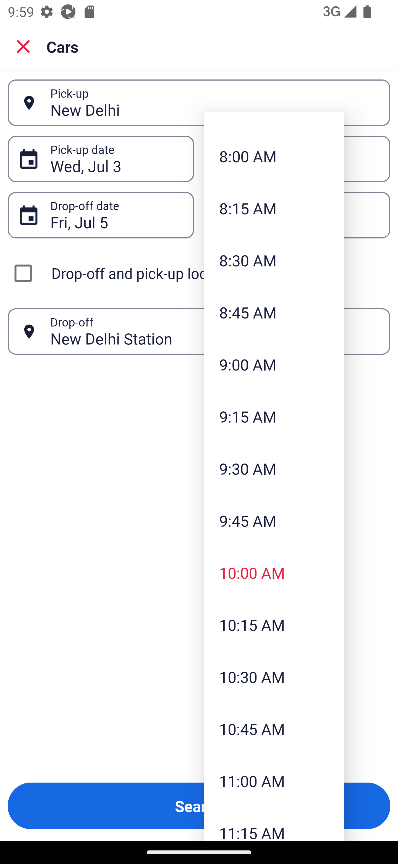 The image size is (398, 864). What do you see at coordinates (274, 156) in the screenshot?
I see `8:00 AM` at bounding box center [274, 156].